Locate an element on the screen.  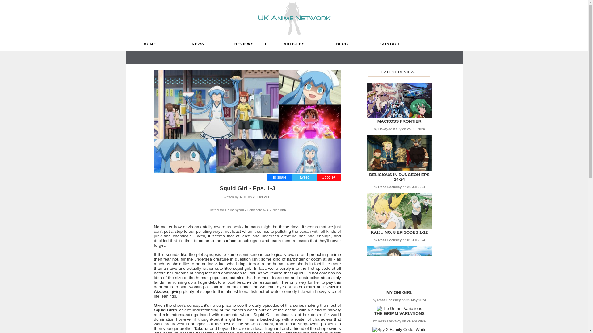
KAIJU NO. 8 EPISODES 1-12 is located at coordinates (399, 232).